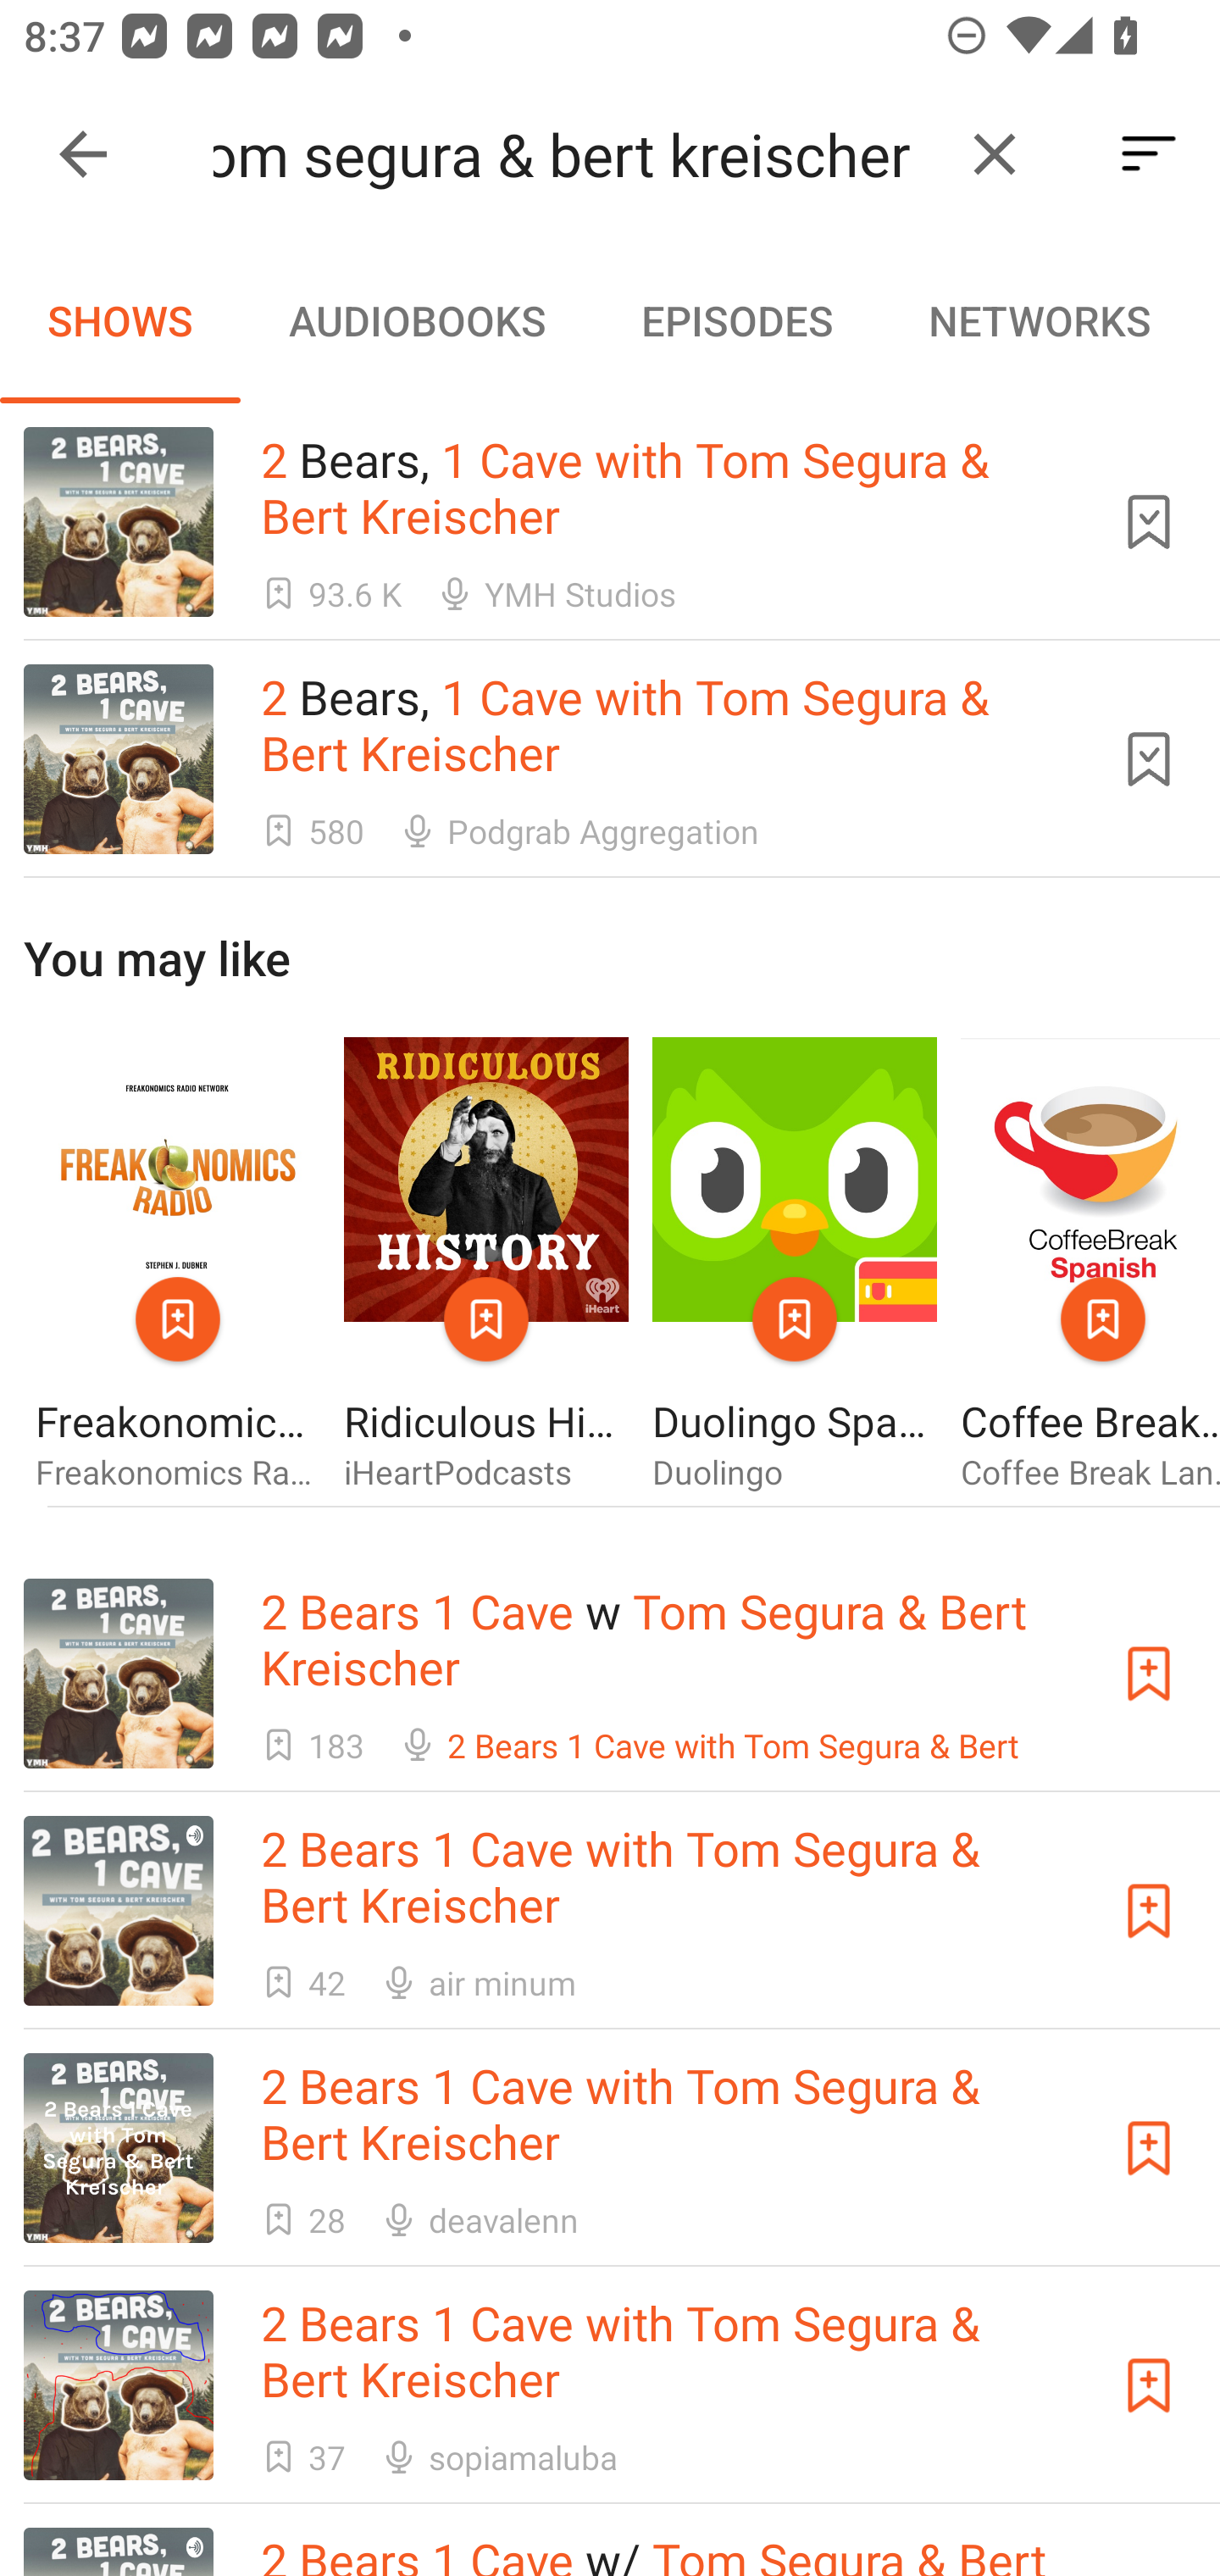  Describe the element at coordinates (995, 154) in the screenshot. I see `Clear query` at that location.